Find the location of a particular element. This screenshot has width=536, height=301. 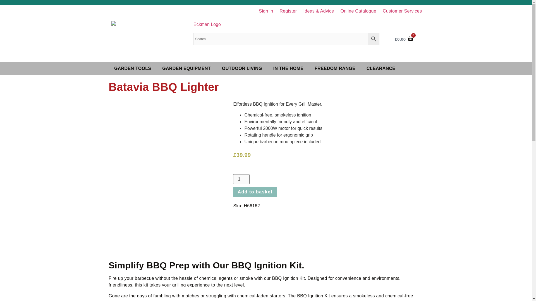

GARDEN EQUIPMENT is located at coordinates (186, 68).